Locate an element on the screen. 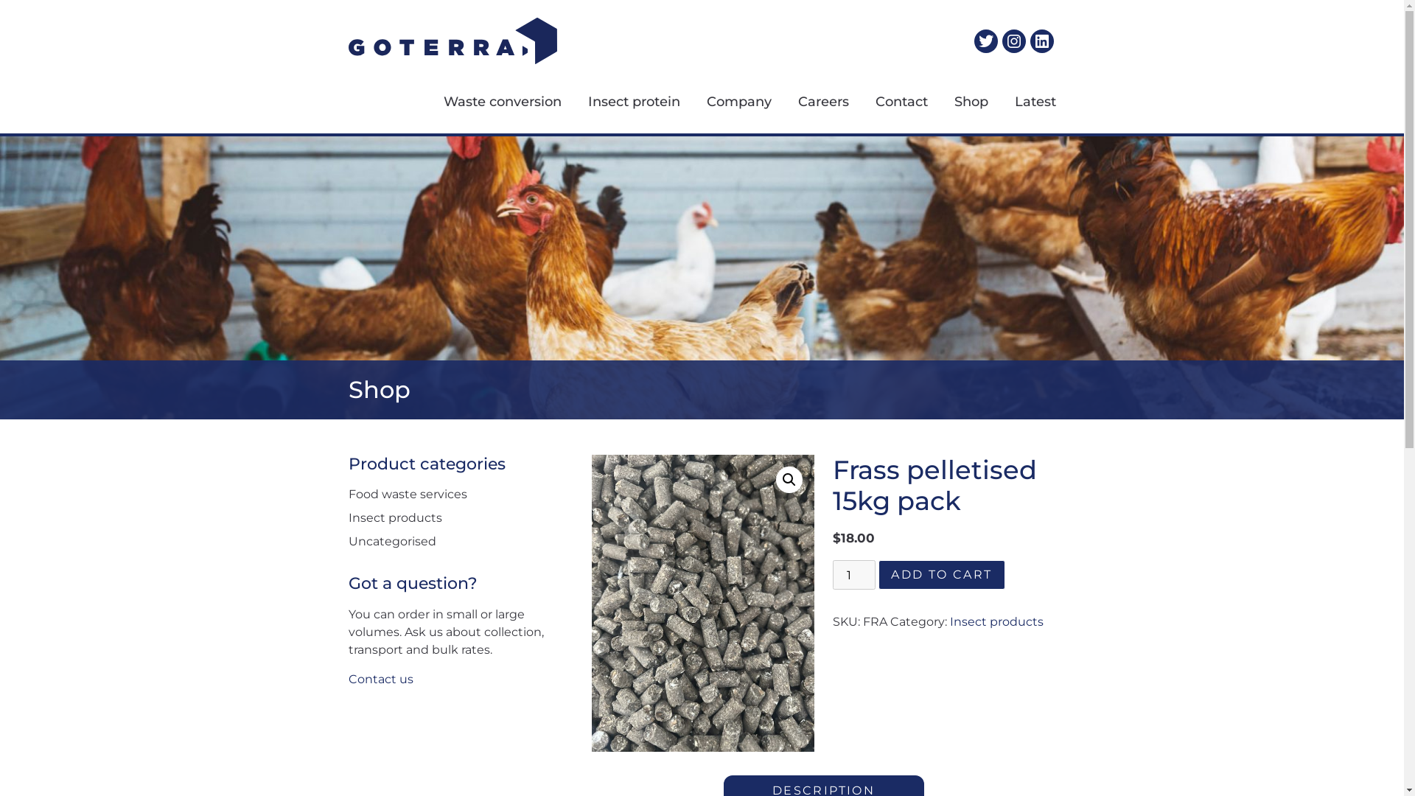  Shop is located at coordinates (957, 102).